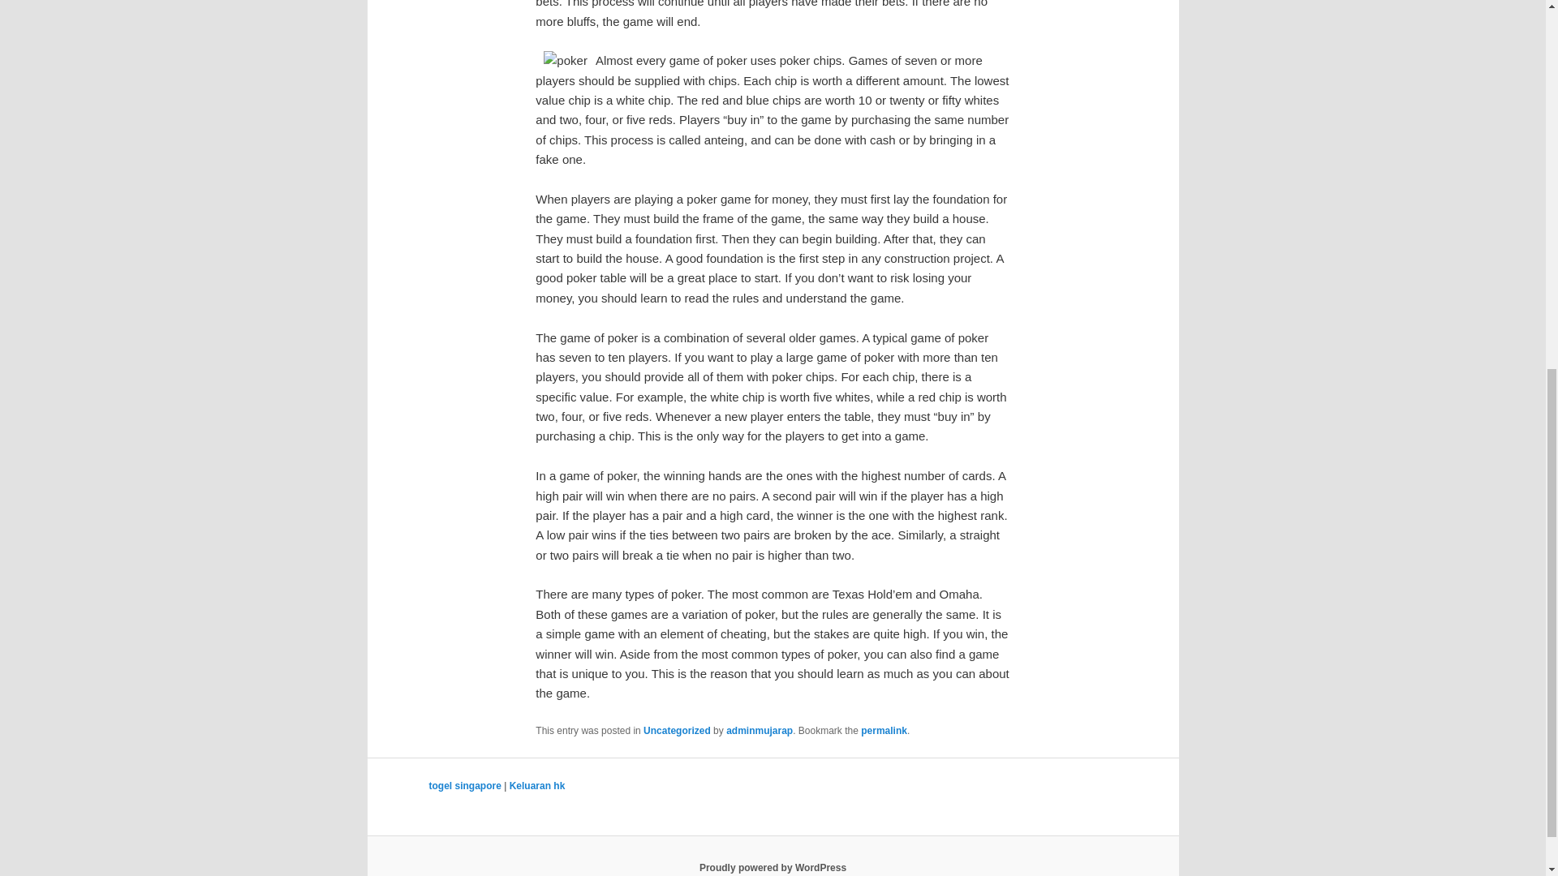 This screenshot has width=1558, height=876. Describe the element at coordinates (773, 867) in the screenshot. I see `Semantic Personal Publishing Platform` at that location.